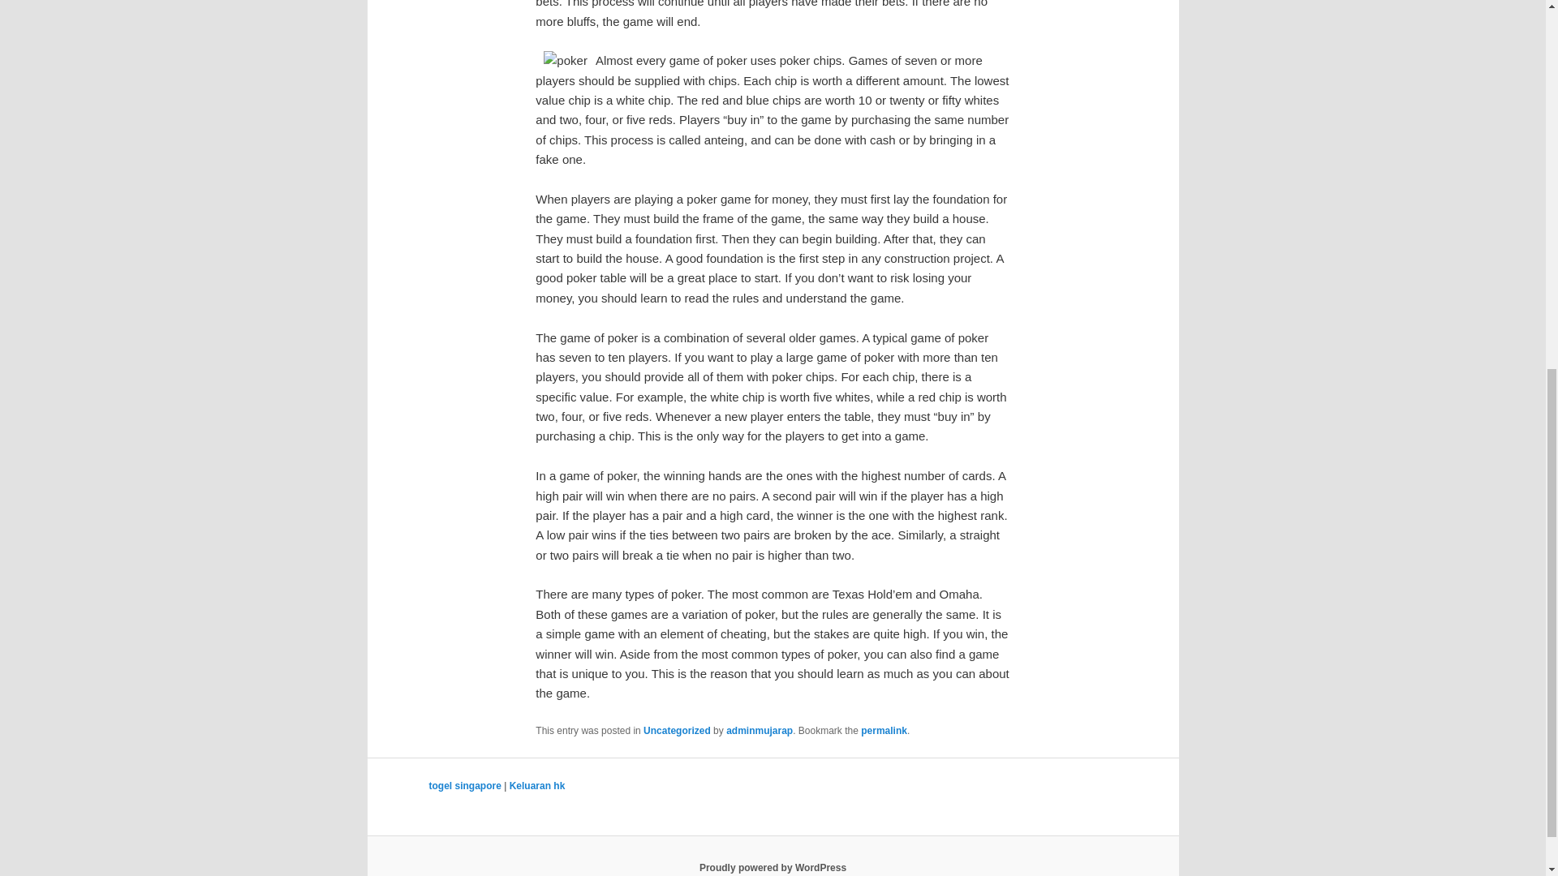 This screenshot has width=1558, height=876. Describe the element at coordinates (773, 867) in the screenshot. I see `Semantic Personal Publishing Platform` at that location.